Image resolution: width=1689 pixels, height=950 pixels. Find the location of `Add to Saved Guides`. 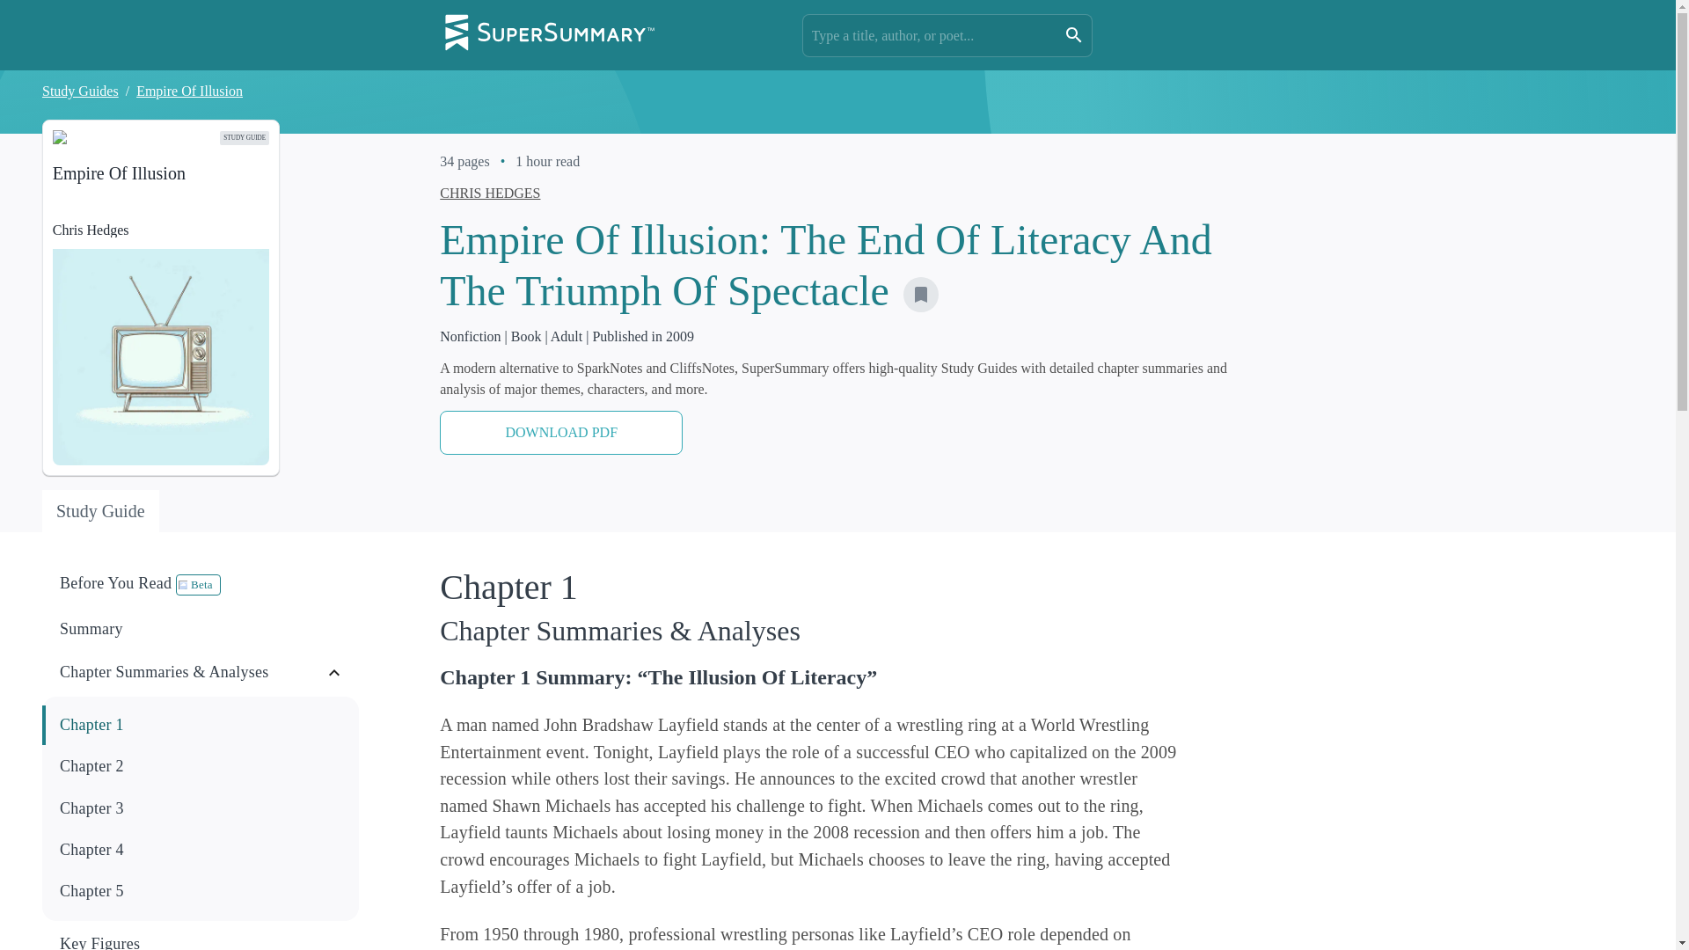

Add to Saved Guides is located at coordinates (161, 297).